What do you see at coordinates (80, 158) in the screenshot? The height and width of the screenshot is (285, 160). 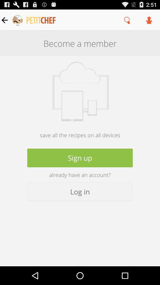 I see `press the sign up item` at bounding box center [80, 158].